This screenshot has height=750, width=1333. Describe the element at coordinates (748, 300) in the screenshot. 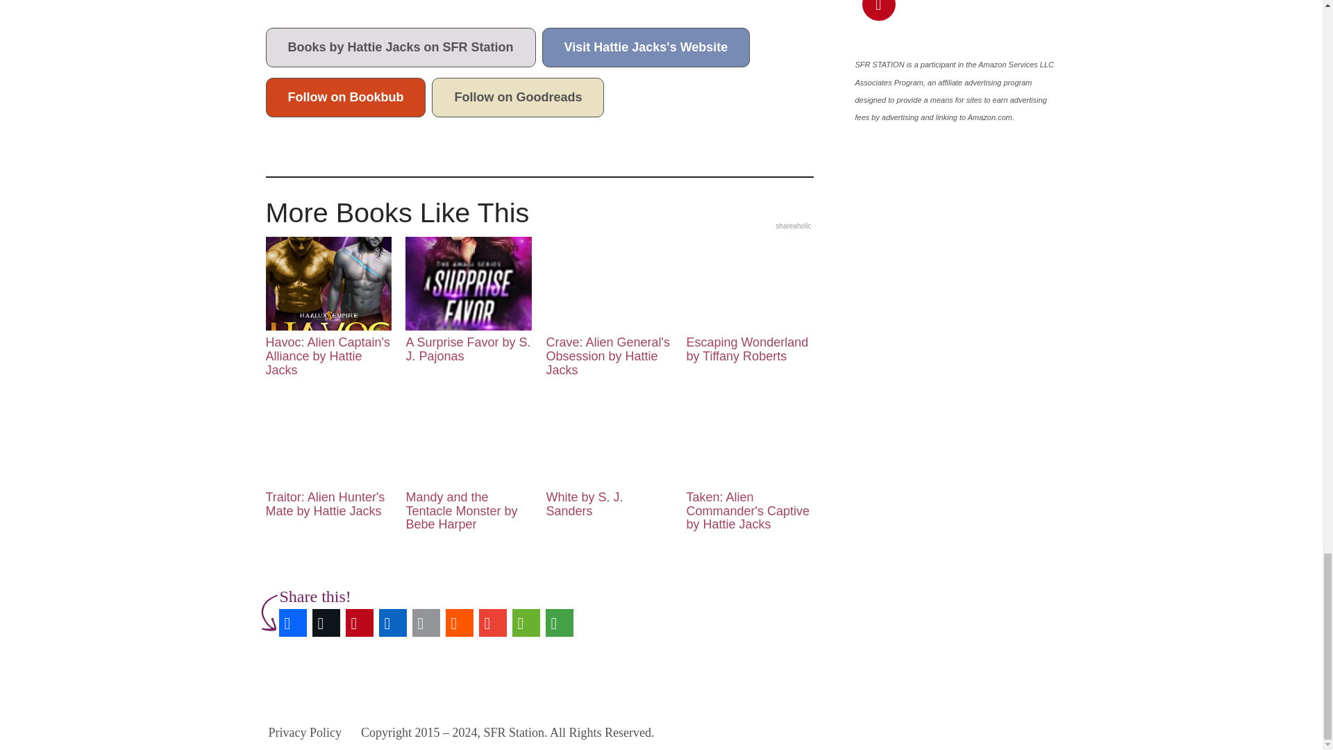

I see `Escaping Wonderland by Tiffany Roberts` at that location.